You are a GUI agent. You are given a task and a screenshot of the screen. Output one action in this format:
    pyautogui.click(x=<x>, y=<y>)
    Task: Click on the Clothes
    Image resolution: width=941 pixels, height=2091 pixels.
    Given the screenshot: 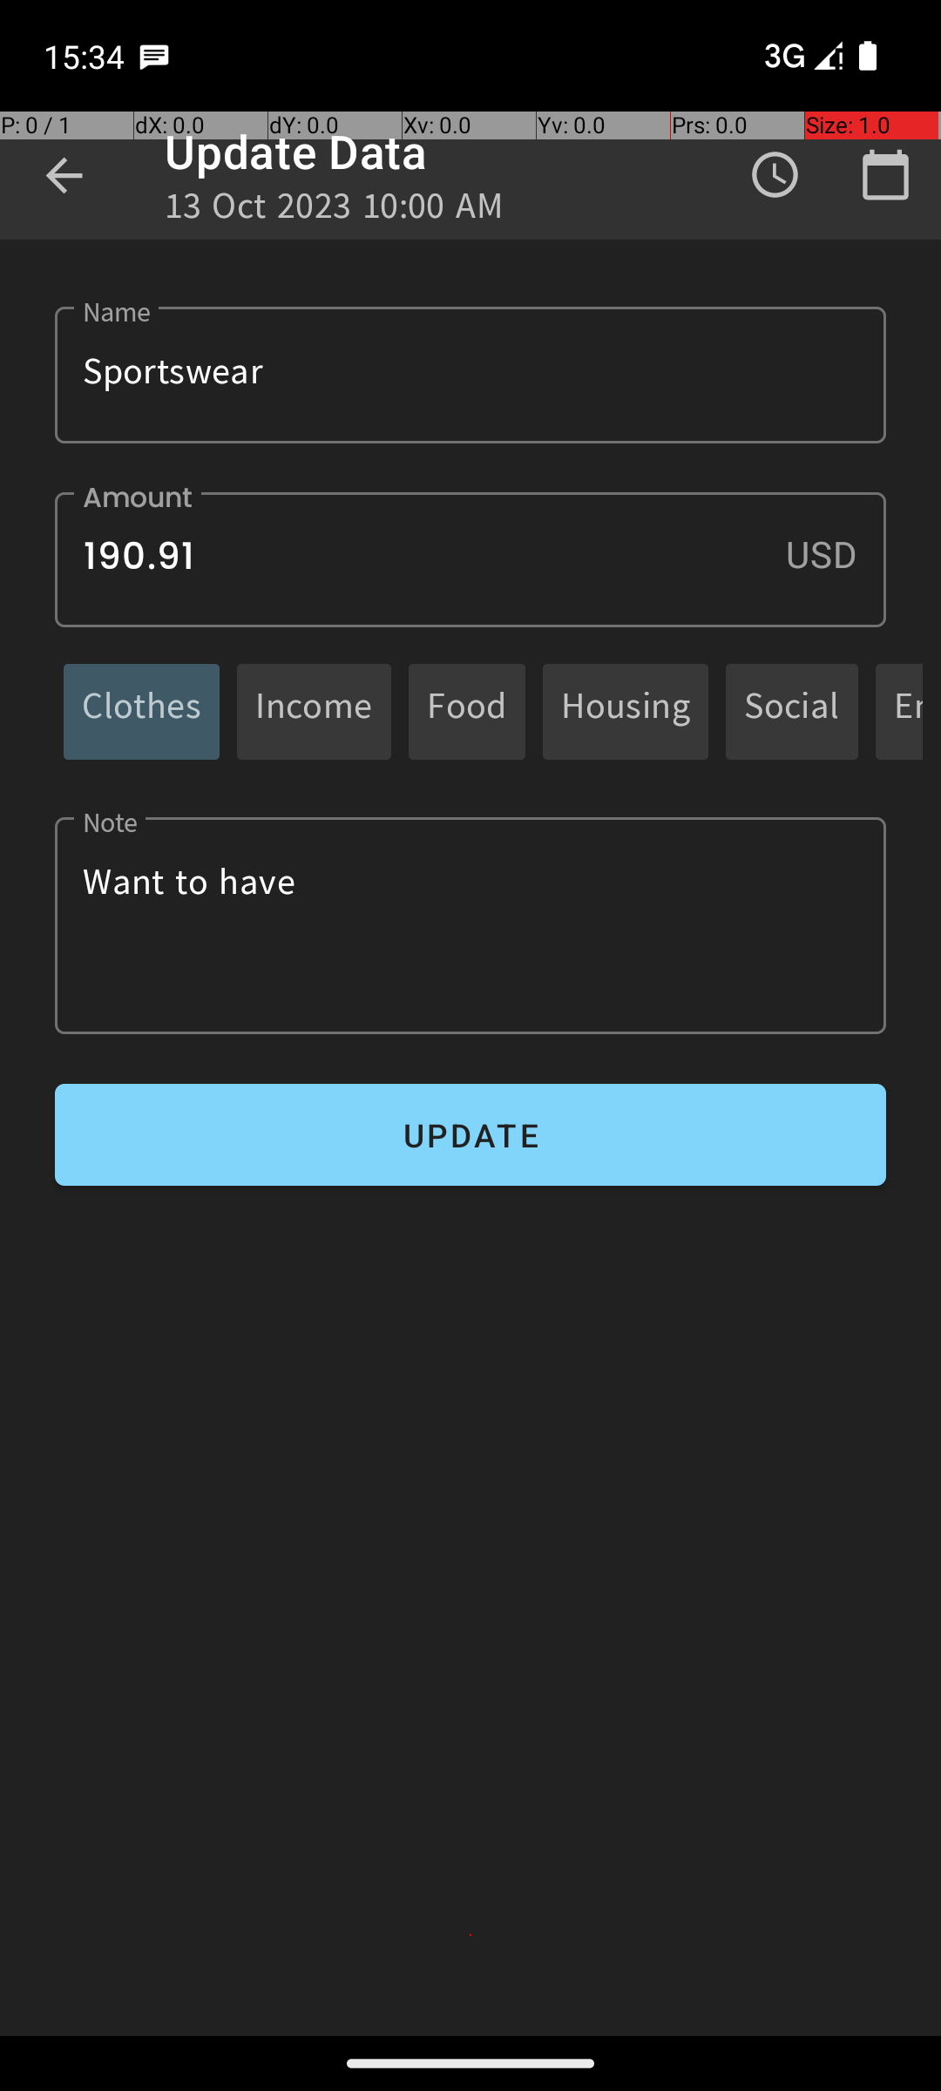 What is the action you would take?
    pyautogui.click(x=141, y=711)
    